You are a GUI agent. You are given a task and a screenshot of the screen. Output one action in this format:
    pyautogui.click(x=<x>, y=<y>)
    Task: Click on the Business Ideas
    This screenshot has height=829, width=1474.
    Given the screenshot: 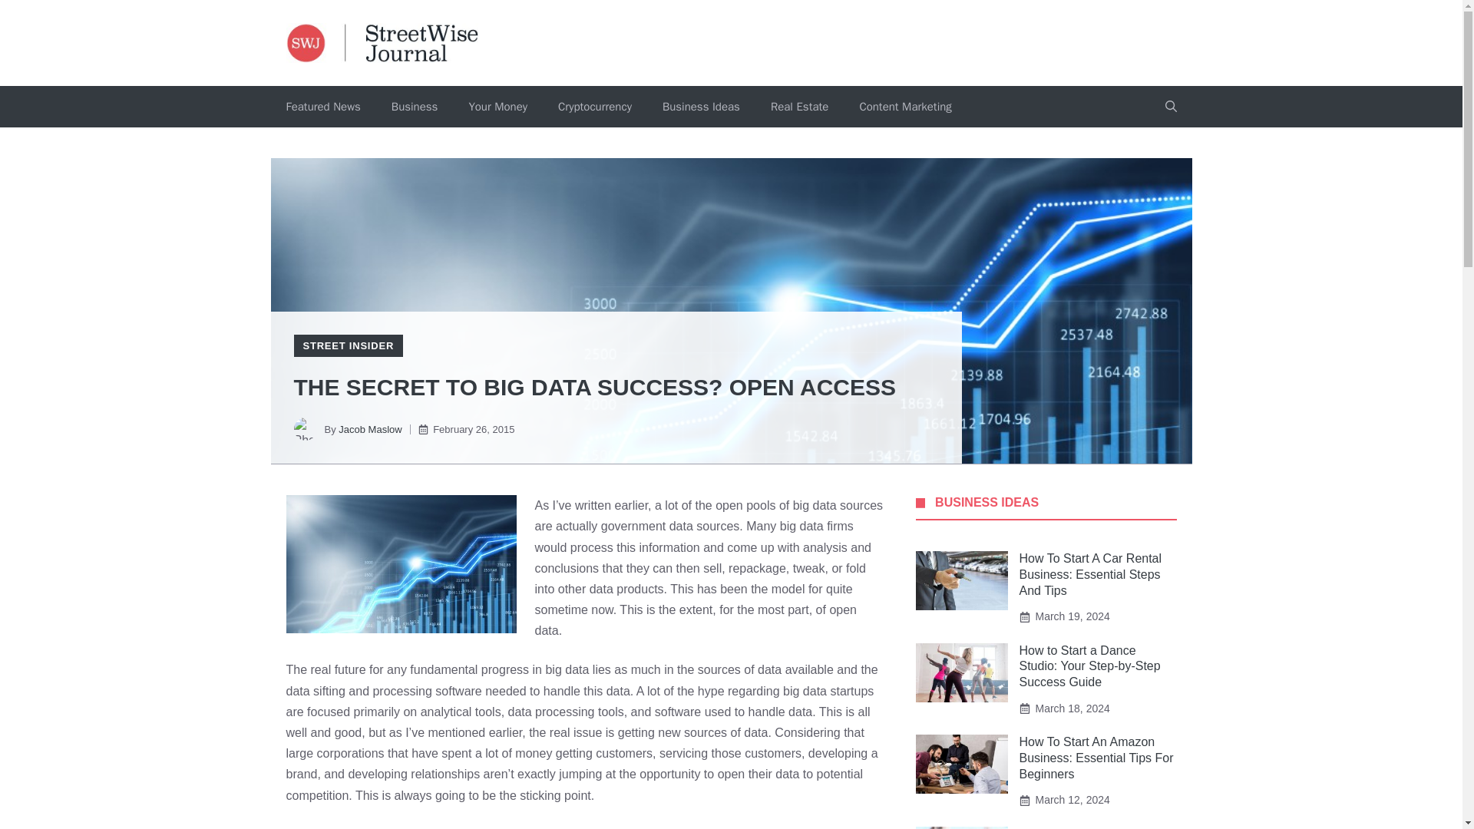 What is the action you would take?
    pyautogui.click(x=700, y=107)
    